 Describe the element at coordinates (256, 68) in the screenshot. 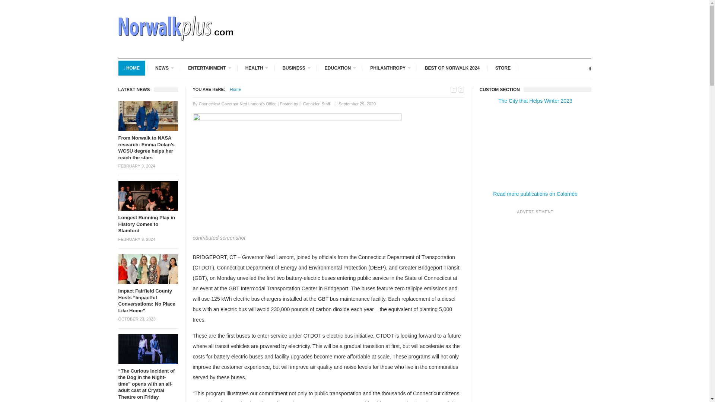

I see `HEALTH` at that location.